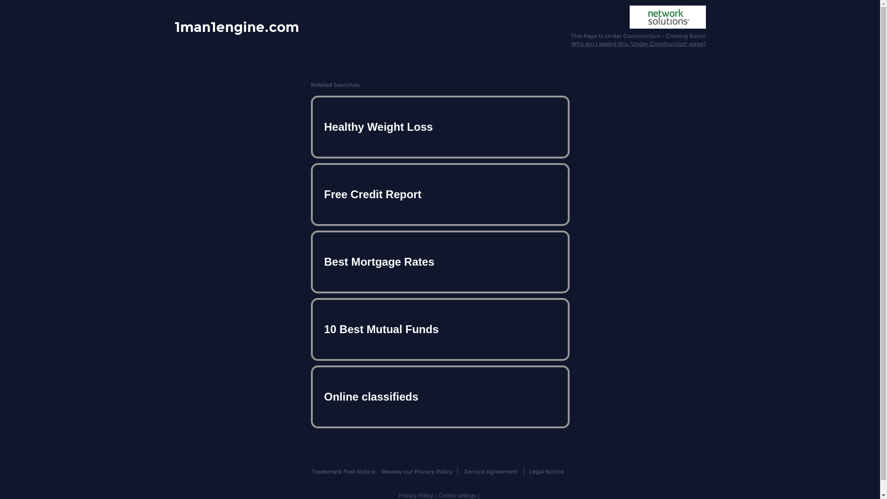  I want to click on Best Mortgage Rates, so click(440, 262).